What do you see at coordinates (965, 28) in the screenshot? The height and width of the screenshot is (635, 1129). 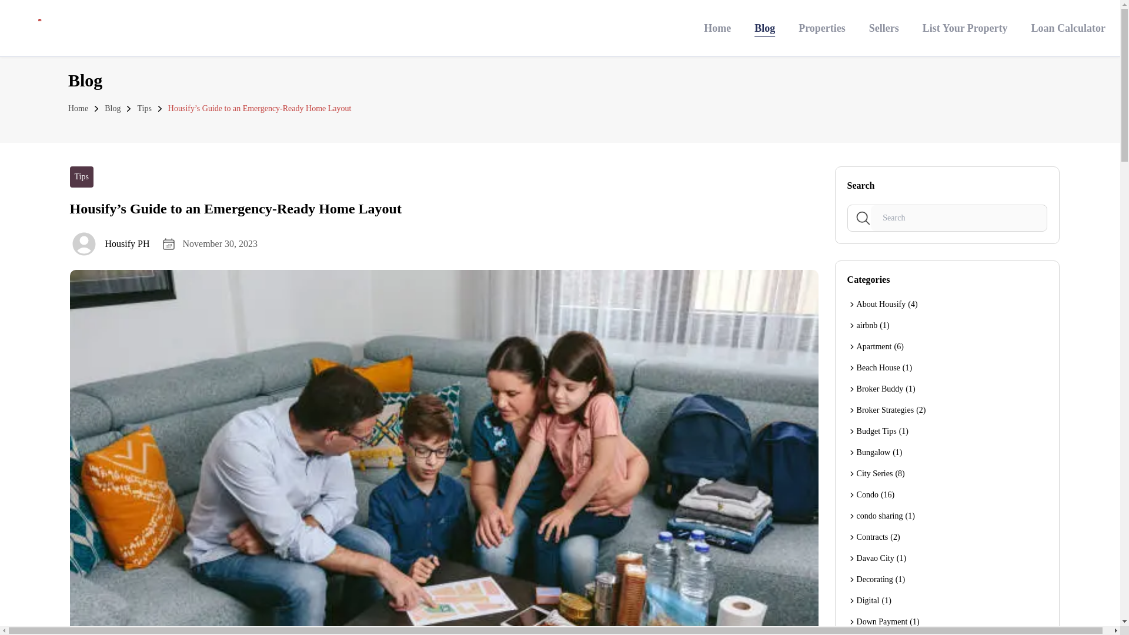 I see `List Your Property` at bounding box center [965, 28].